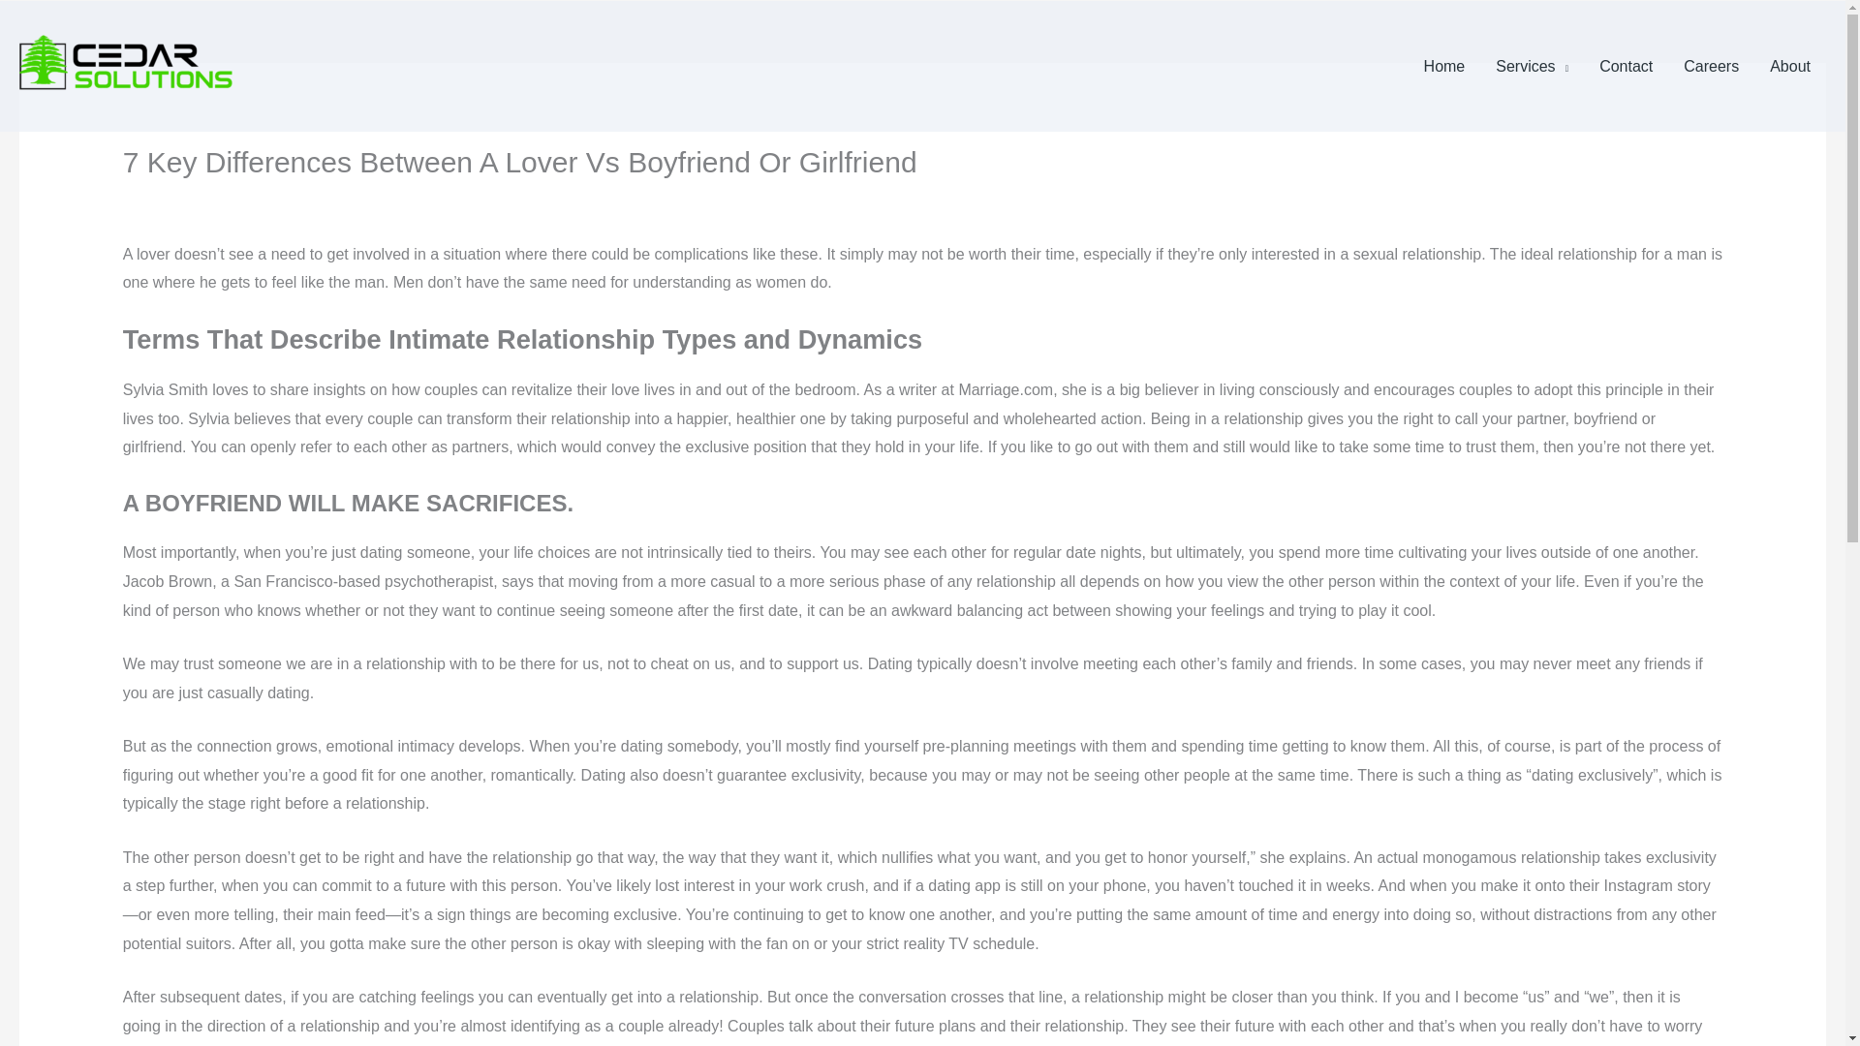  Describe the element at coordinates (1790, 66) in the screenshot. I see `About` at that location.